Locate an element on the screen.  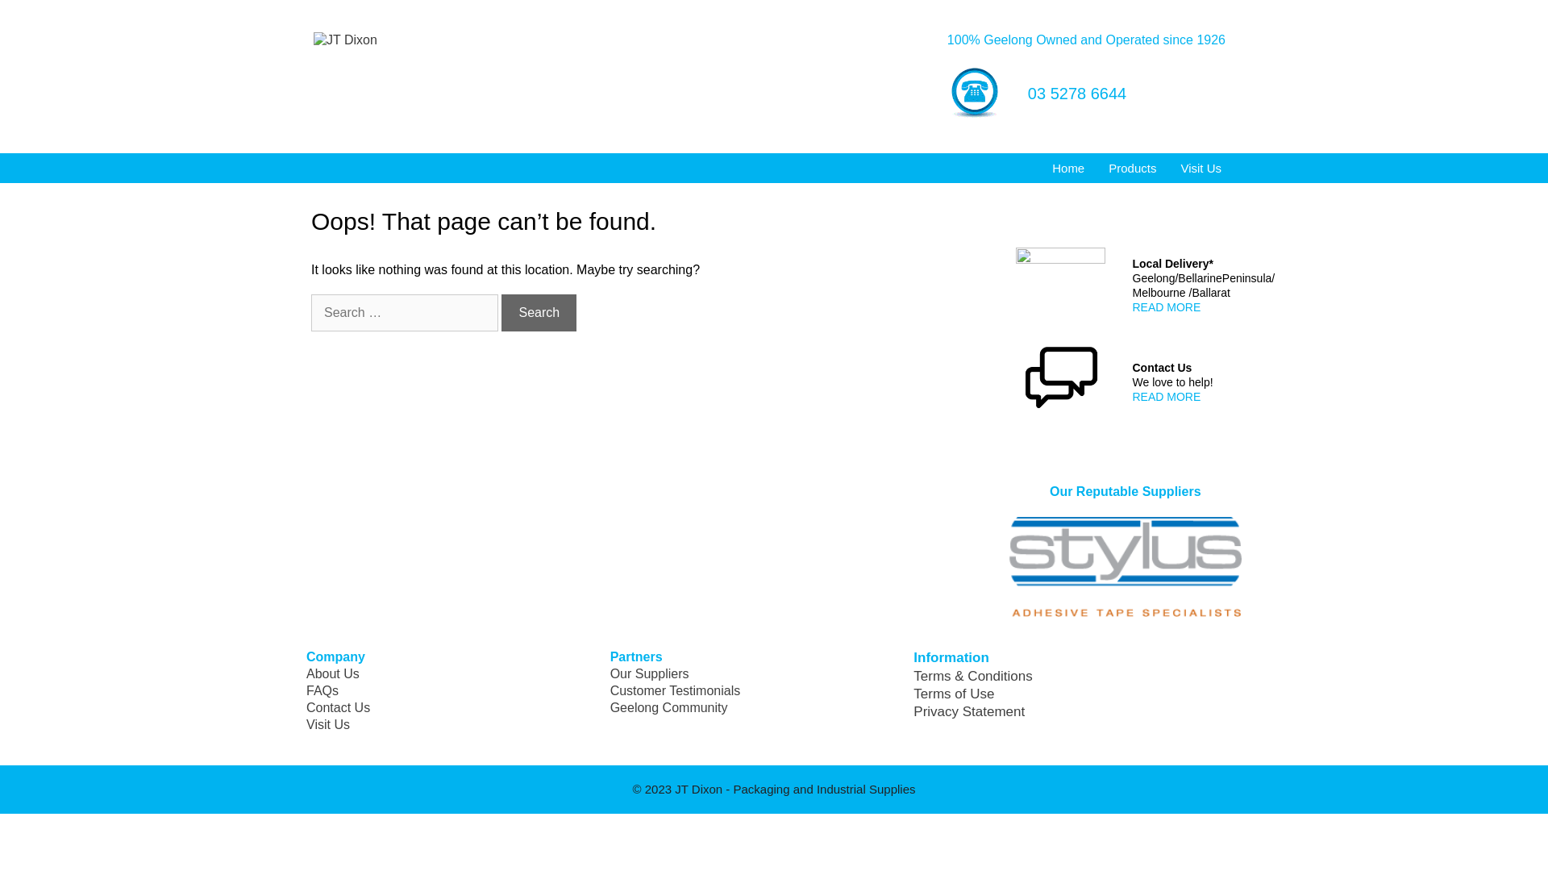
Products is located at coordinates (1132, 168).